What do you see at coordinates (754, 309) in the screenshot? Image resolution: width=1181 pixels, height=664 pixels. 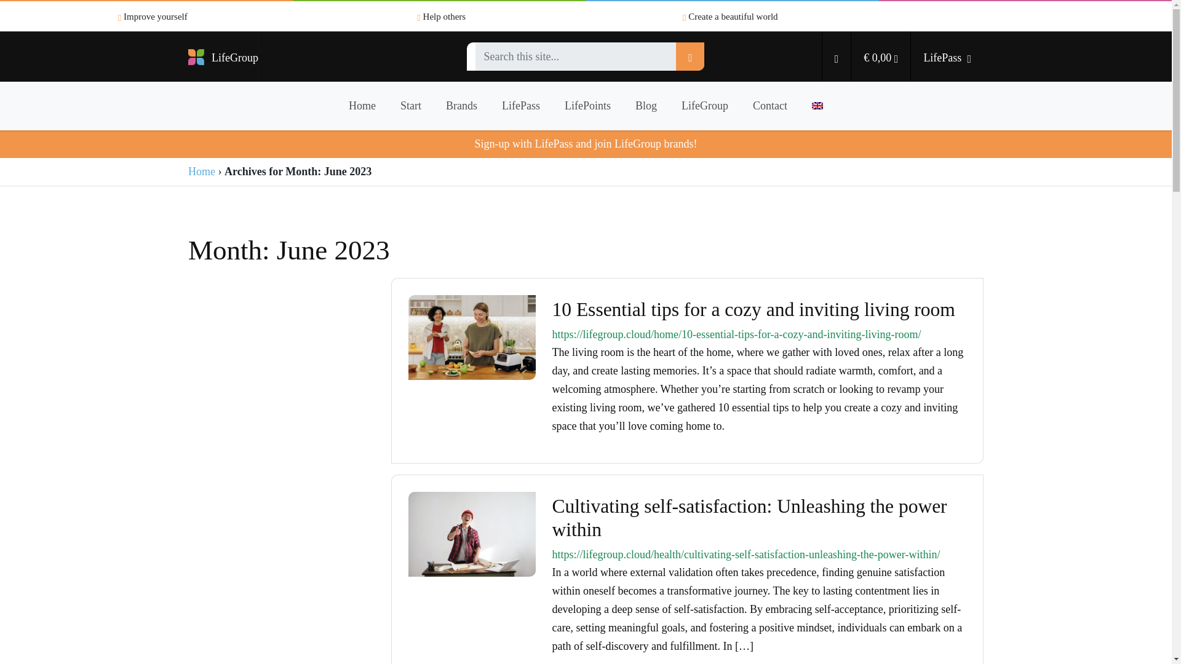 I see `10 Essential tips for a cozy and inviting living room` at bounding box center [754, 309].